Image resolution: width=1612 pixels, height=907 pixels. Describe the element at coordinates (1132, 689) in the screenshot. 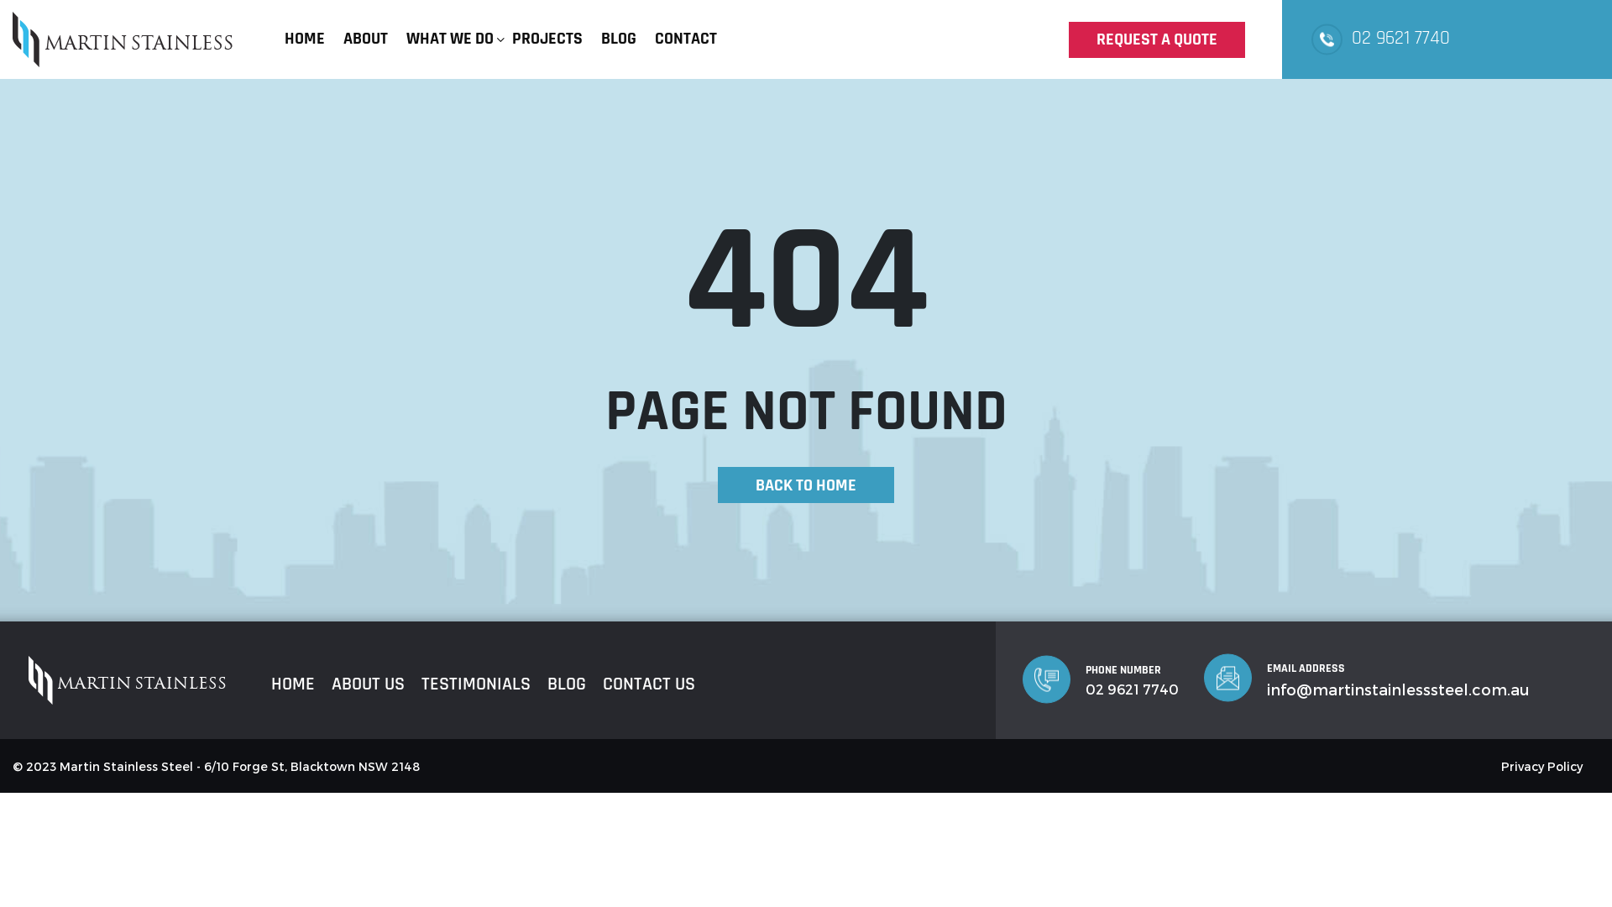

I see `02 9621 7740` at that location.